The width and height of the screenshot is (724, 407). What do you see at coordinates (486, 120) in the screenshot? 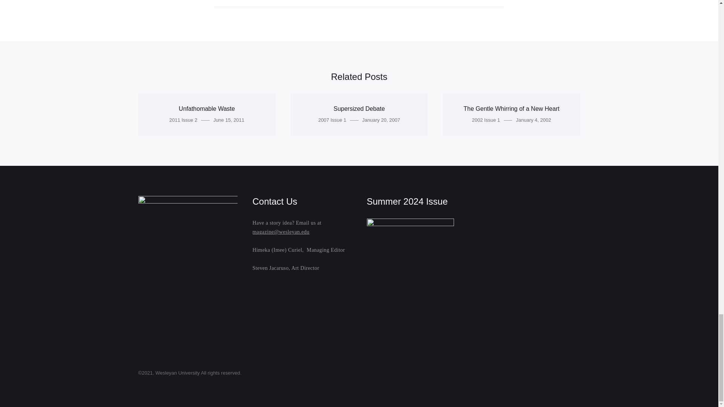
I see `2002 Issue 1` at bounding box center [486, 120].